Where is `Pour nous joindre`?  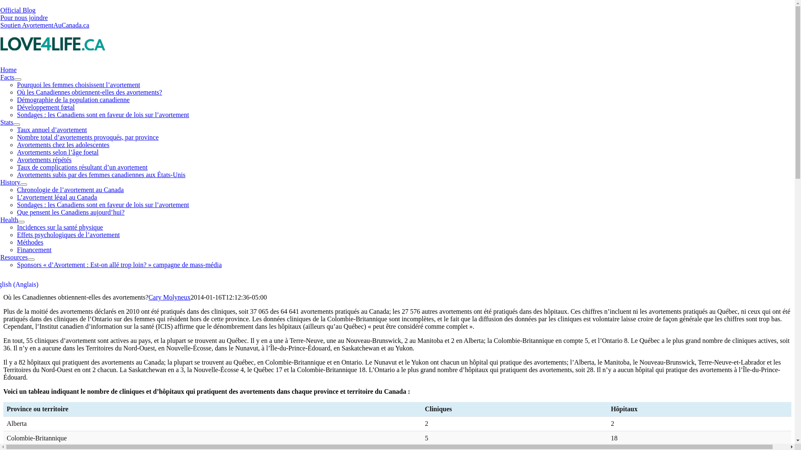
Pour nous joindre is located at coordinates (24, 17).